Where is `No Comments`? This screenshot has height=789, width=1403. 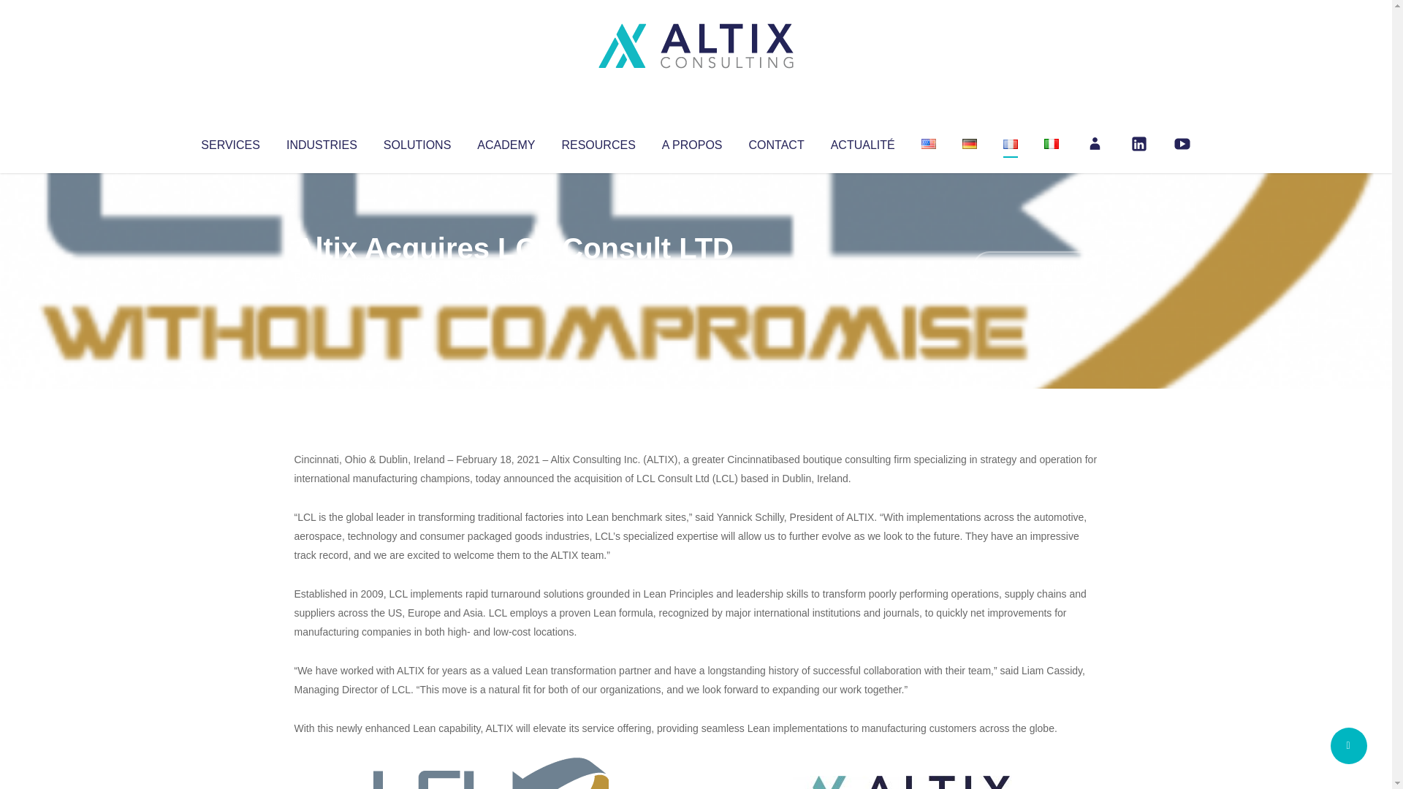
No Comments is located at coordinates (1035, 267).